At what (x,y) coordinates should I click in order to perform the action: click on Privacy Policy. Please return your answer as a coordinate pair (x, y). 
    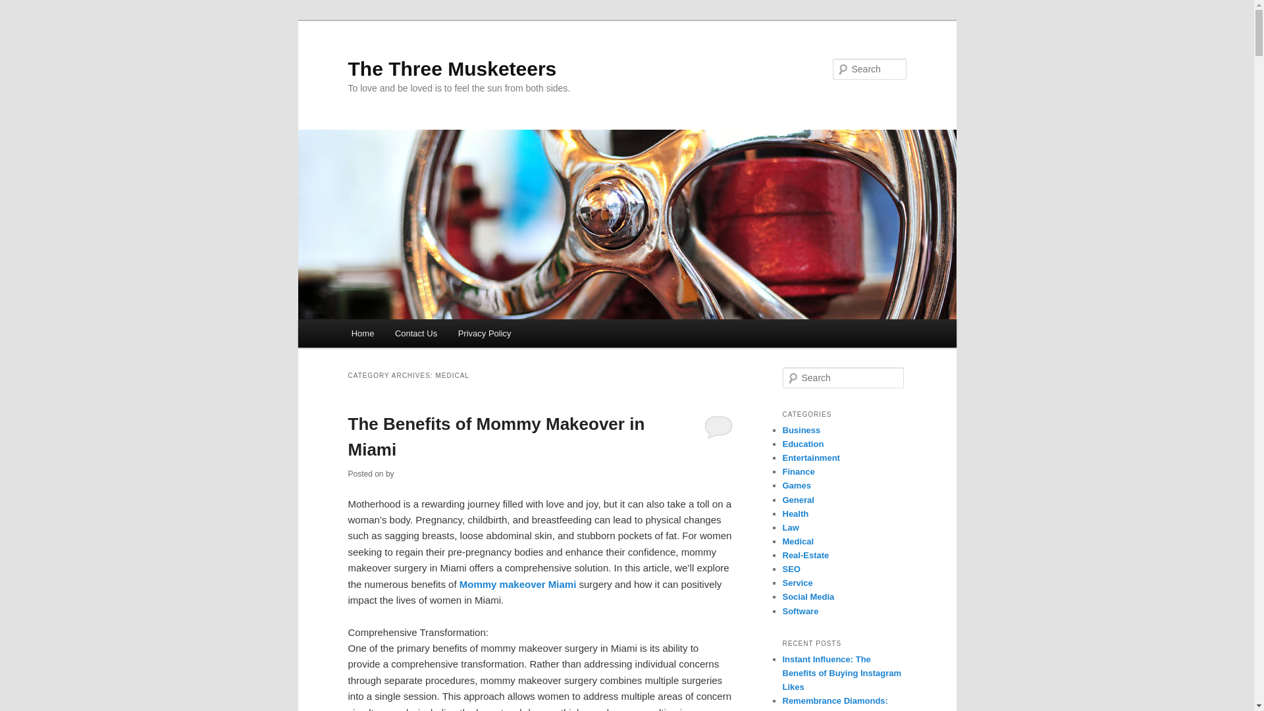
    Looking at the image, I should click on (484, 333).